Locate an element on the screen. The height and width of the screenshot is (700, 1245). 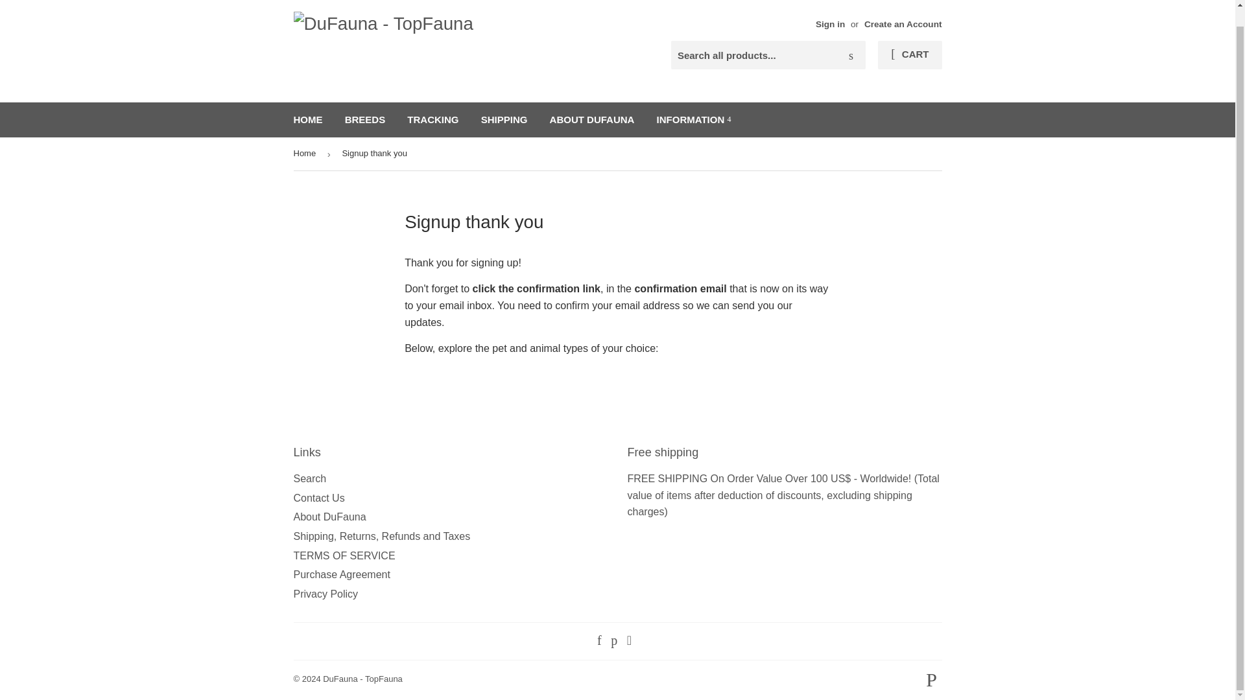
INFORMATION is located at coordinates (694, 119).